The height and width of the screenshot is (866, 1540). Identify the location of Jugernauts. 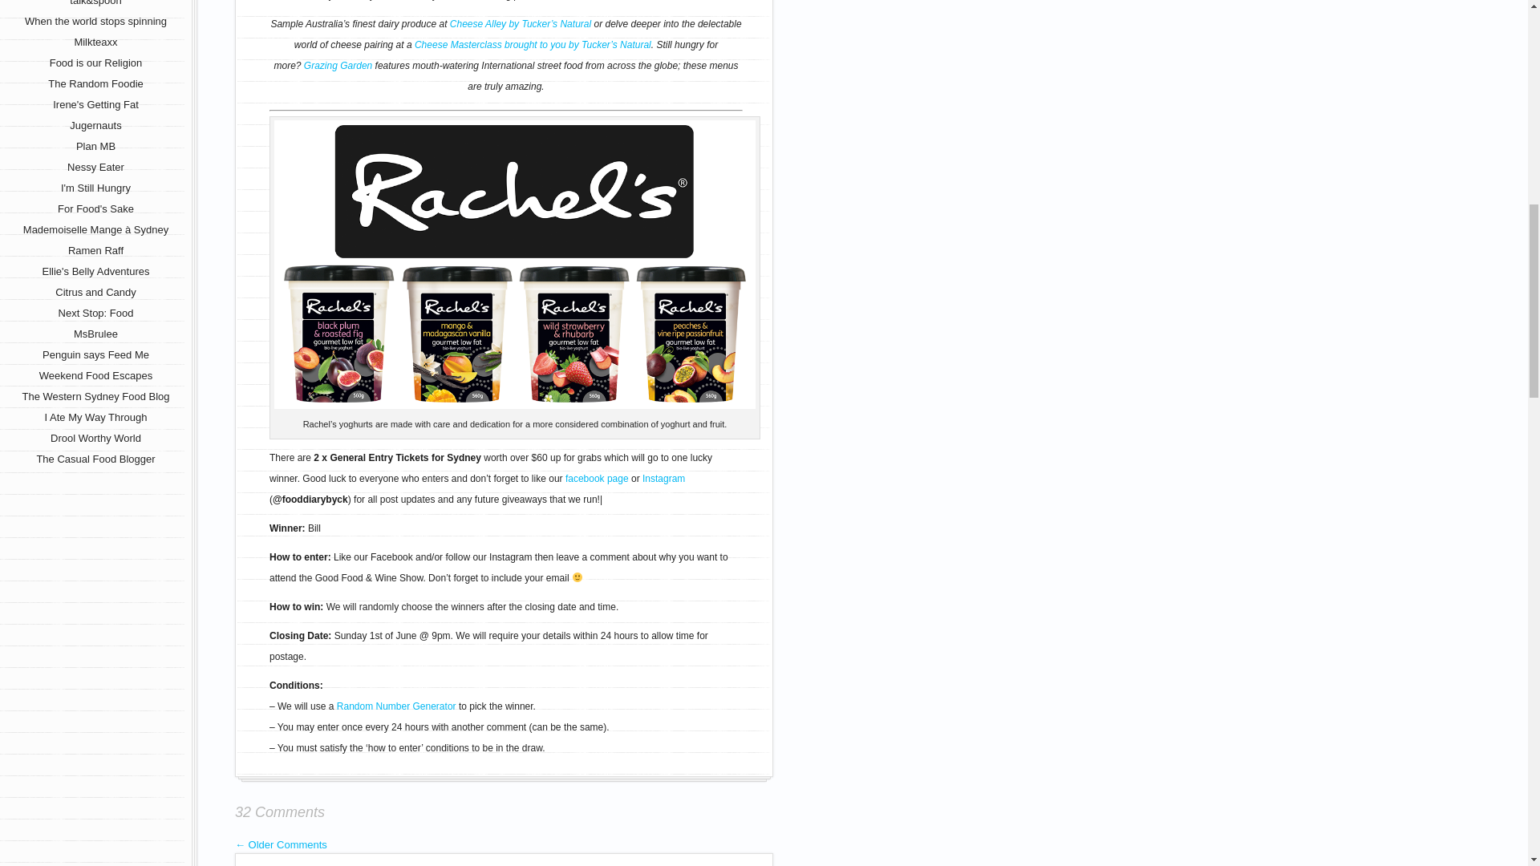
(95, 125).